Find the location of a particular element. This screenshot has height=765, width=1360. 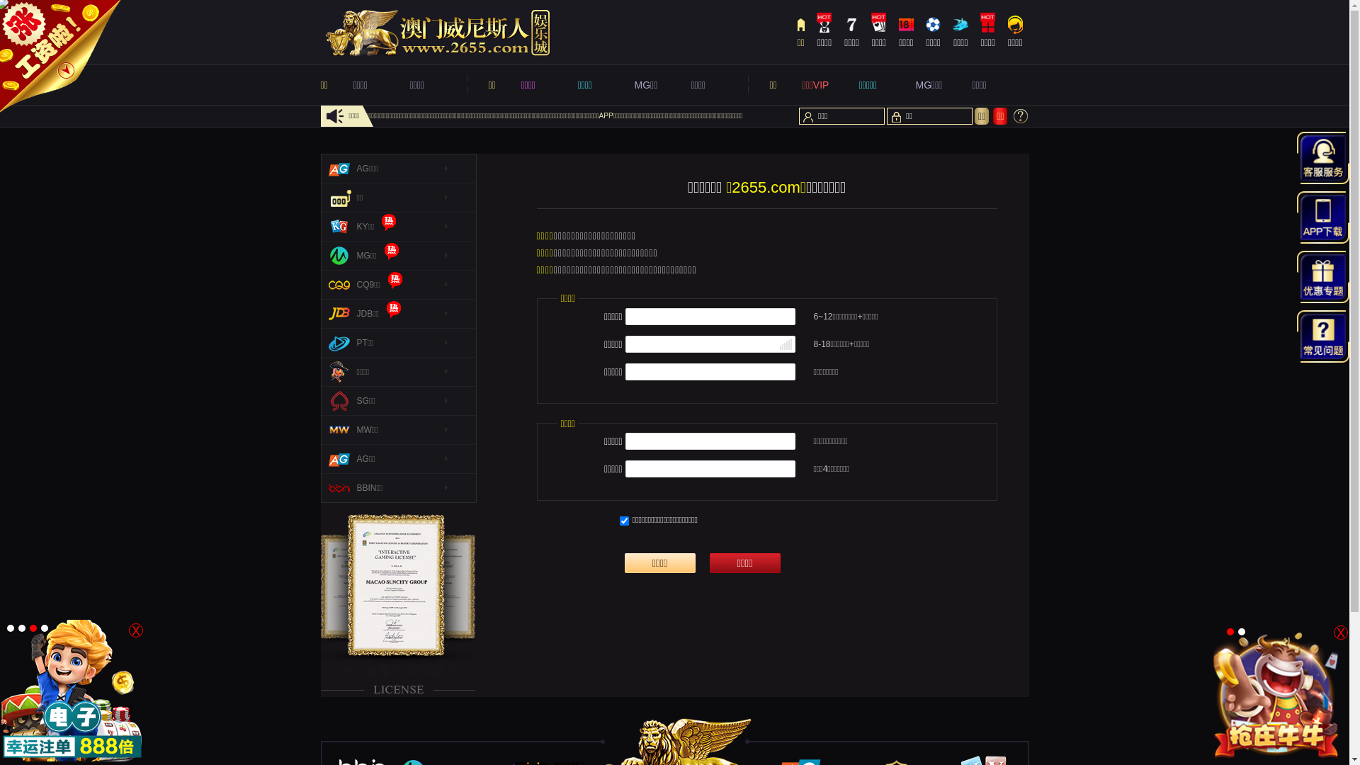

X is located at coordinates (136, 630).